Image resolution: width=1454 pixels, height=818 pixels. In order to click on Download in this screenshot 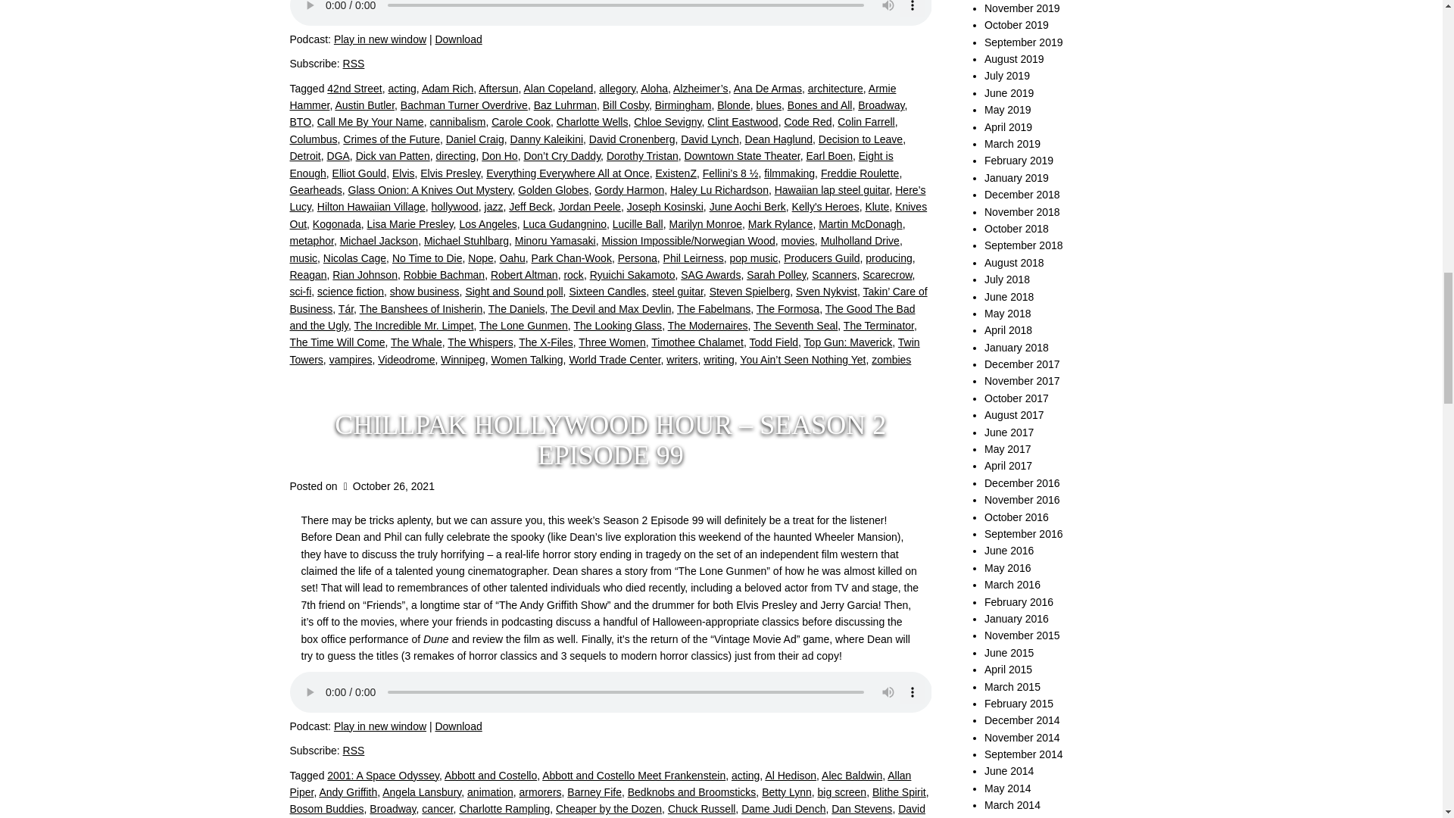, I will do `click(457, 726)`.